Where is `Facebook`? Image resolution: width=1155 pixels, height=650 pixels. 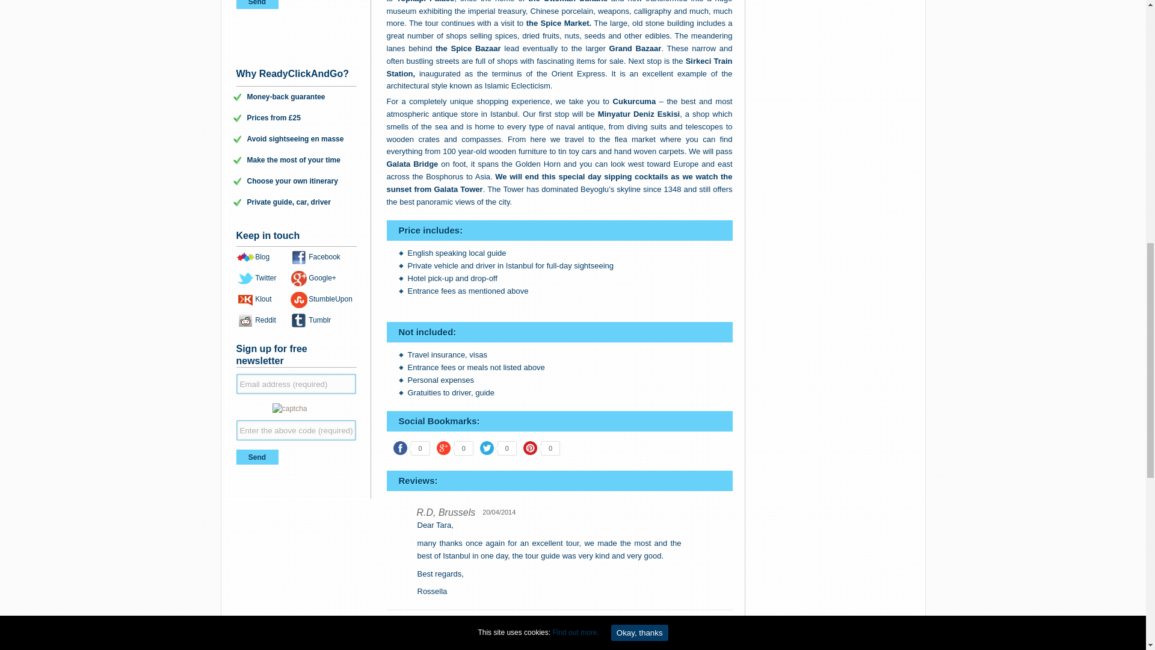 Facebook is located at coordinates (401, 448).